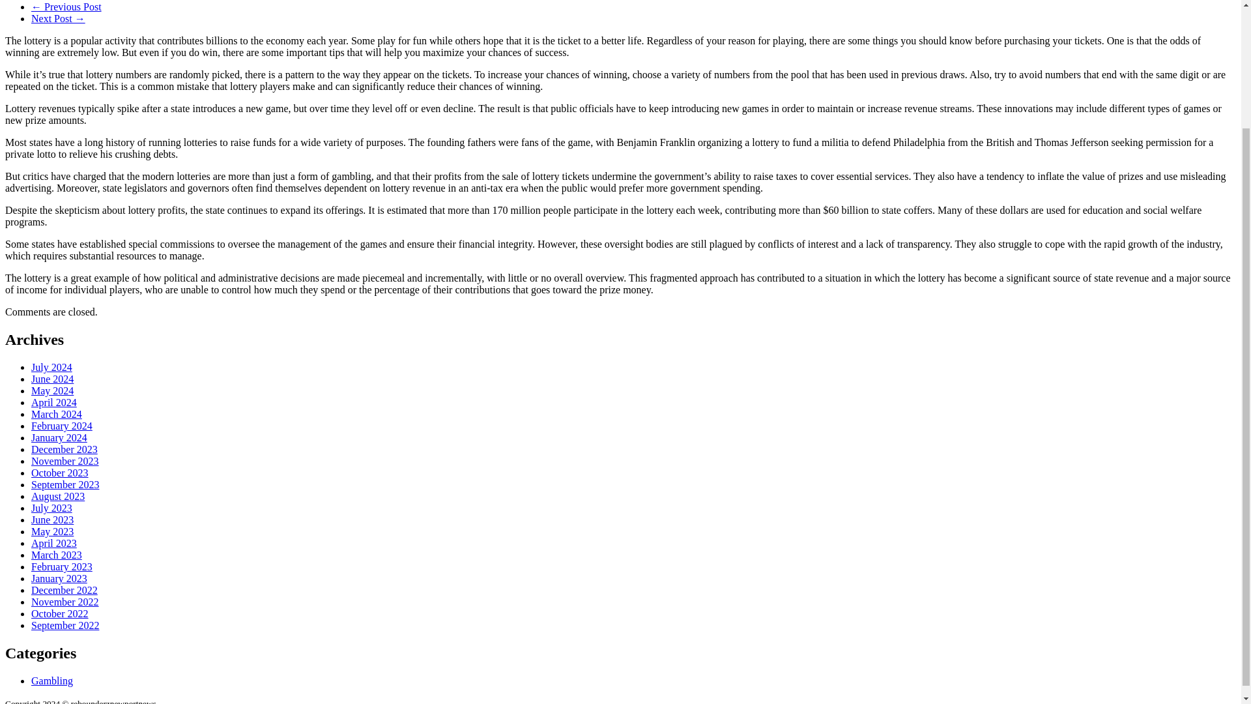 Image resolution: width=1251 pixels, height=704 pixels. I want to click on February 2024, so click(62, 426).